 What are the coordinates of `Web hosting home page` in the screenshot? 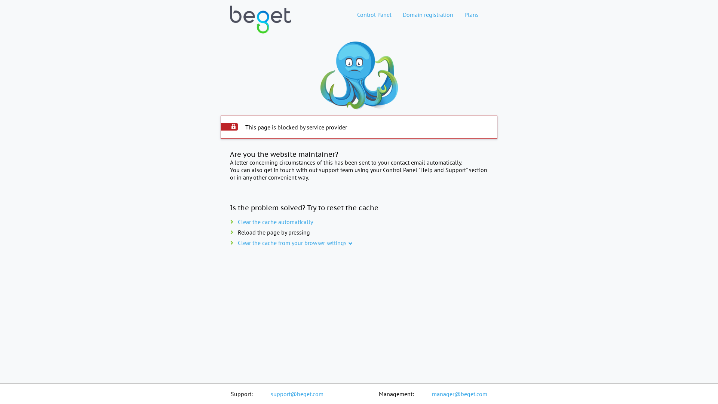 It's located at (261, 26).